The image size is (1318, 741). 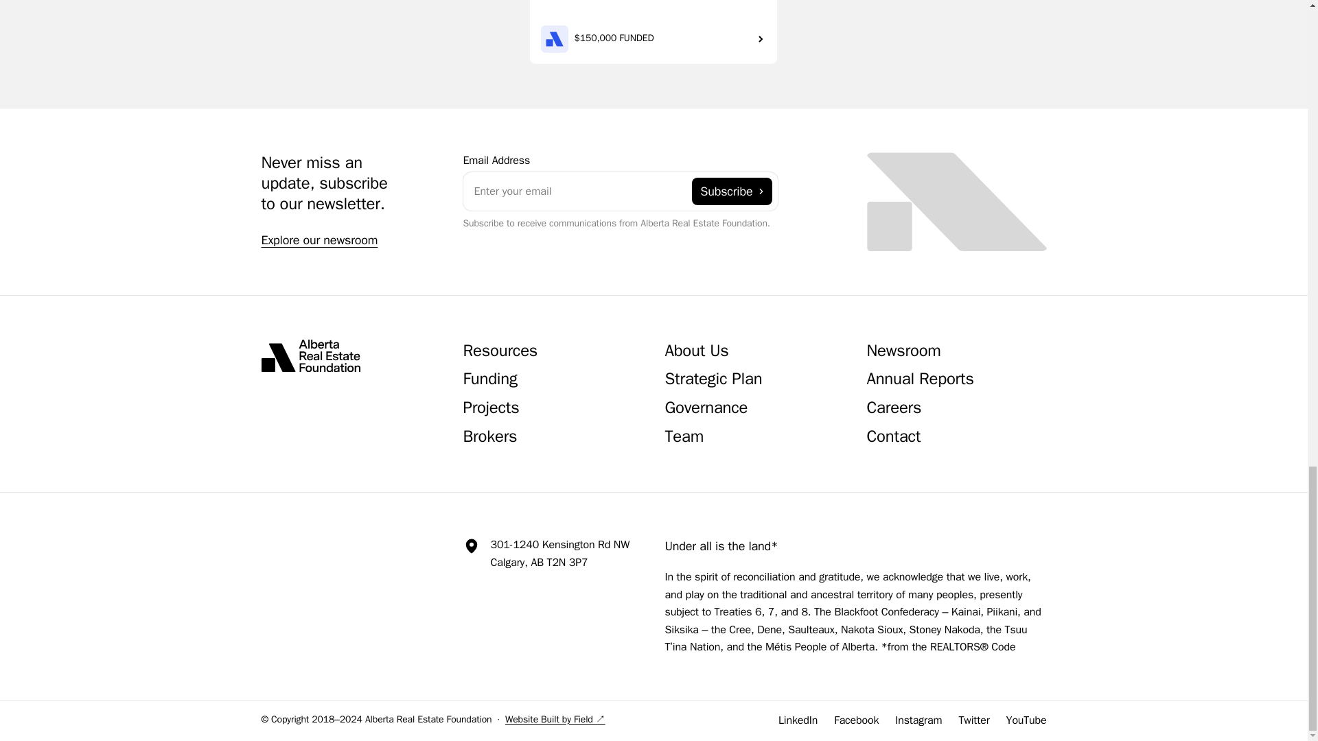 I want to click on Instagram, so click(x=918, y=720).